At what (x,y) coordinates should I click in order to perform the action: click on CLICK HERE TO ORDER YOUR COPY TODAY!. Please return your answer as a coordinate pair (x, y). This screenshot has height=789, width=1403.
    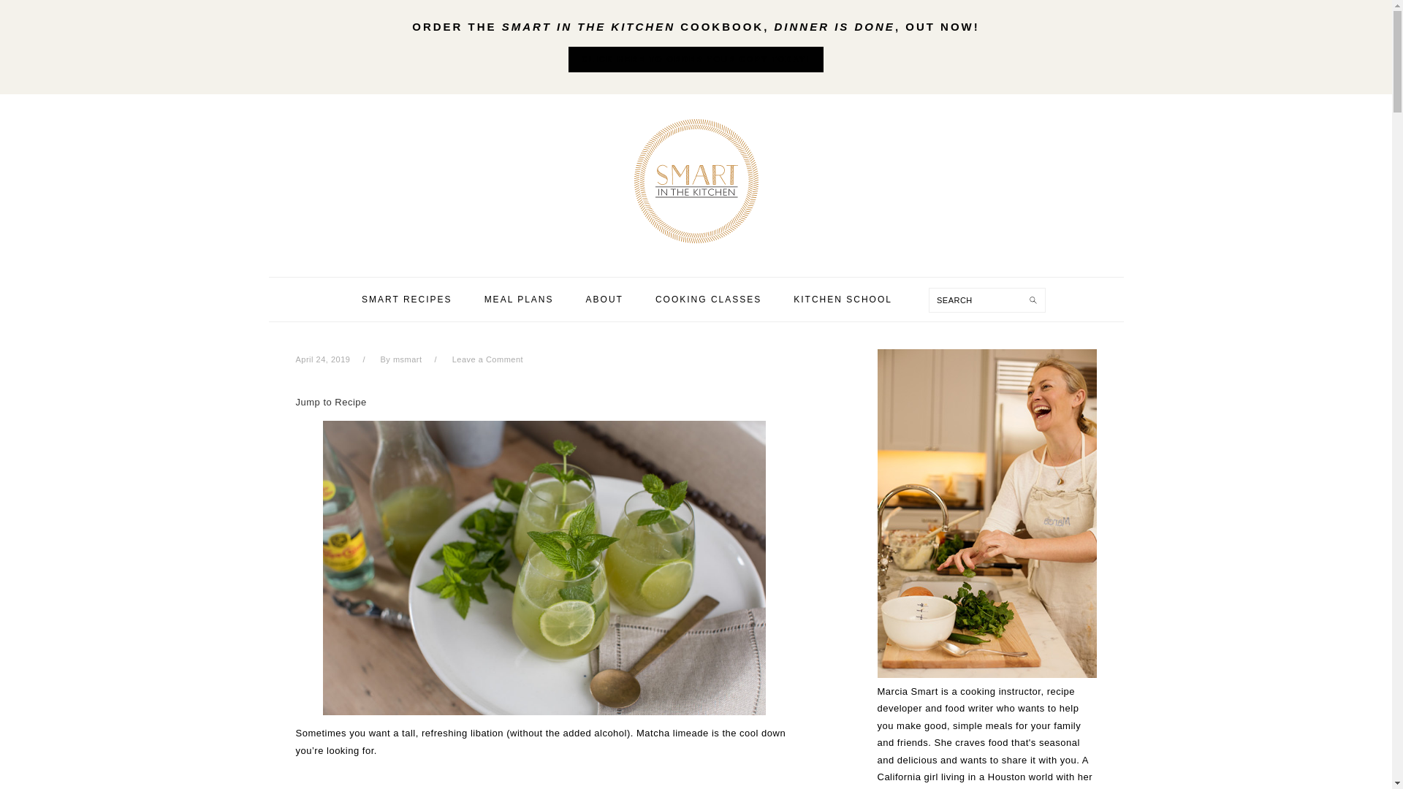
    Looking at the image, I should click on (696, 58).